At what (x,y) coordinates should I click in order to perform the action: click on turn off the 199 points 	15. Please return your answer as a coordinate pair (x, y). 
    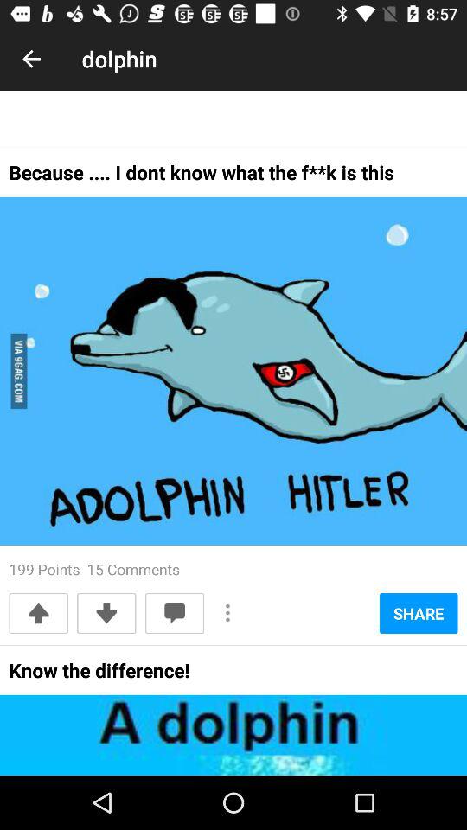
    Looking at the image, I should click on (94, 569).